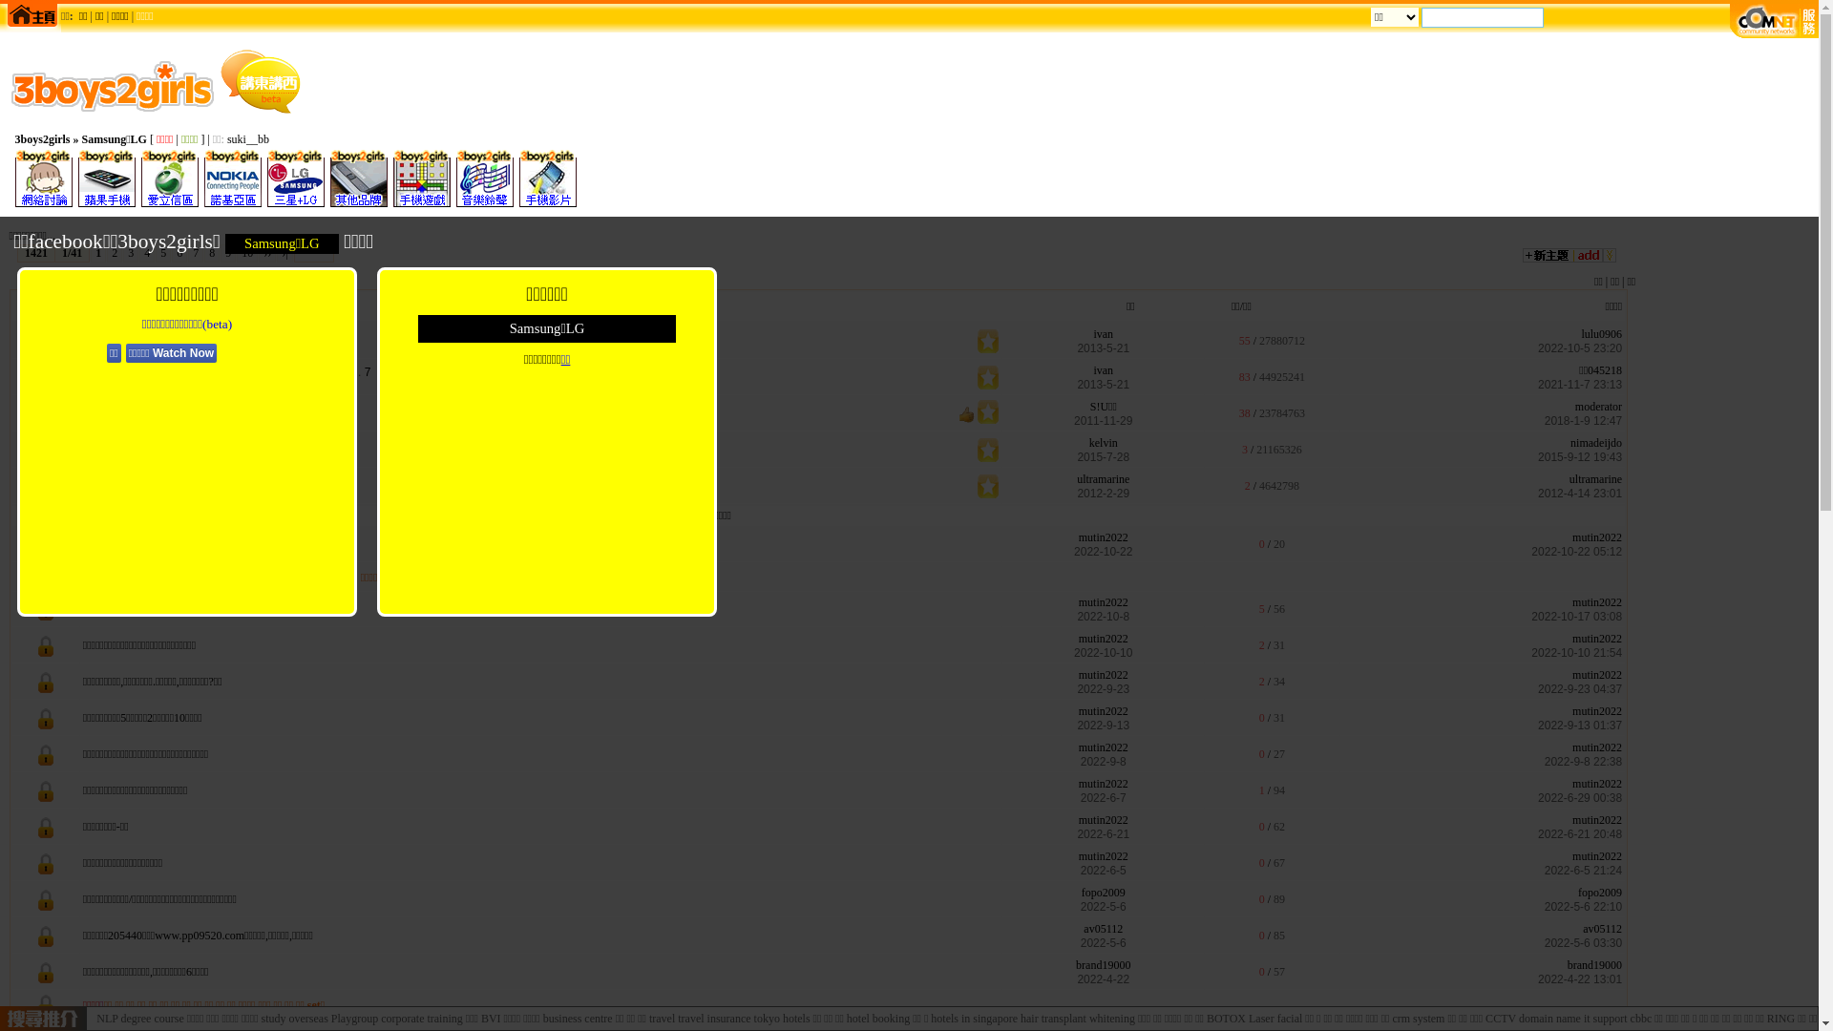 This screenshot has height=1031, width=1833. Describe the element at coordinates (115, 254) in the screenshot. I see `2` at that location.